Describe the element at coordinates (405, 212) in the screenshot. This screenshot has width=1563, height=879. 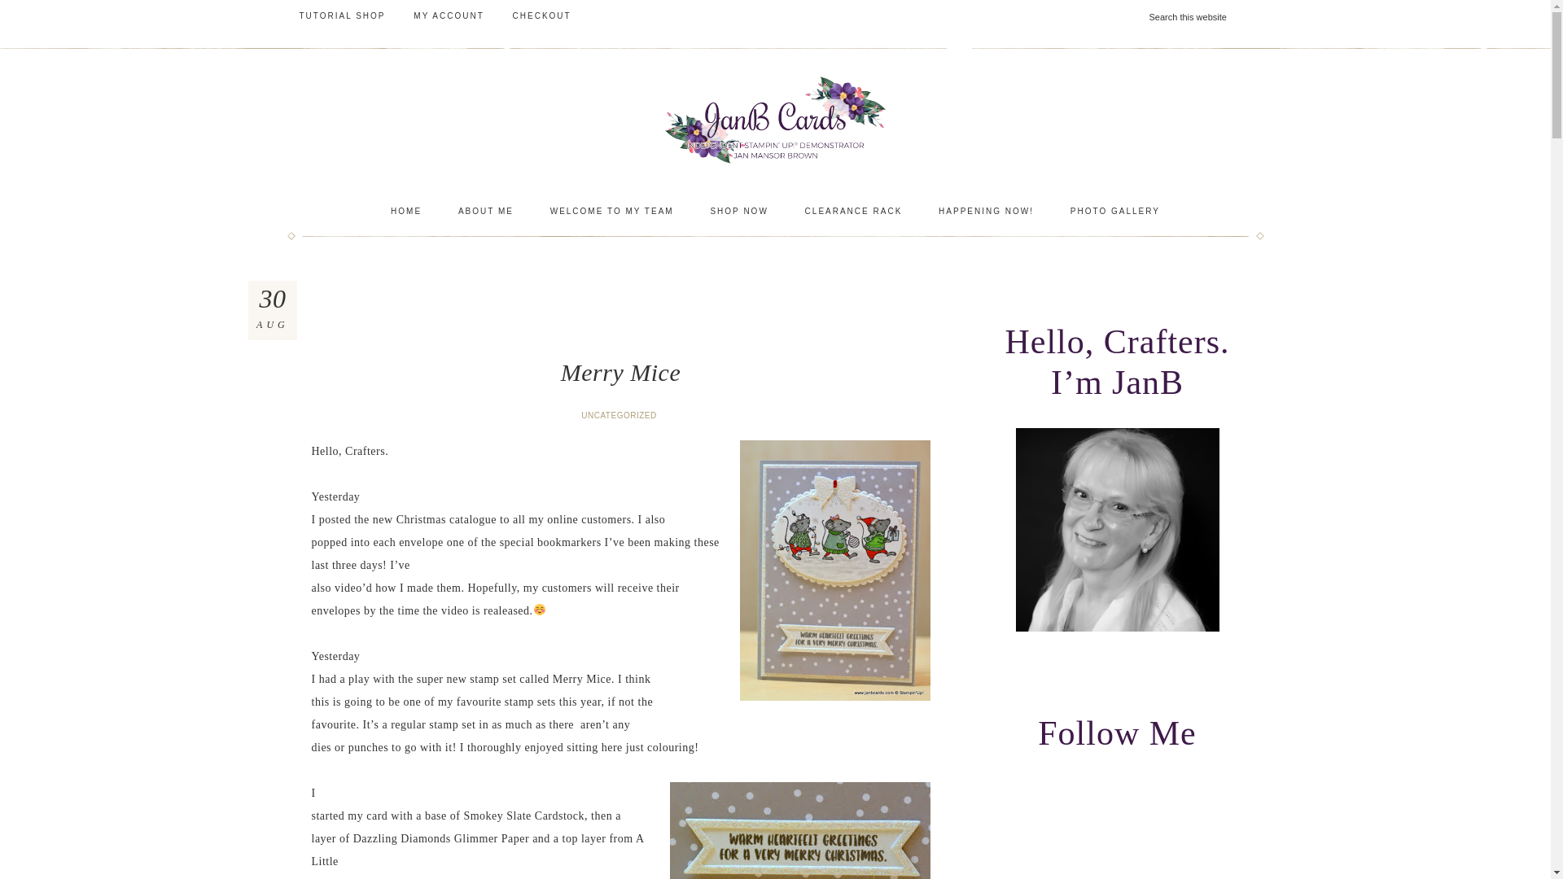
I see `HOME` at that location.